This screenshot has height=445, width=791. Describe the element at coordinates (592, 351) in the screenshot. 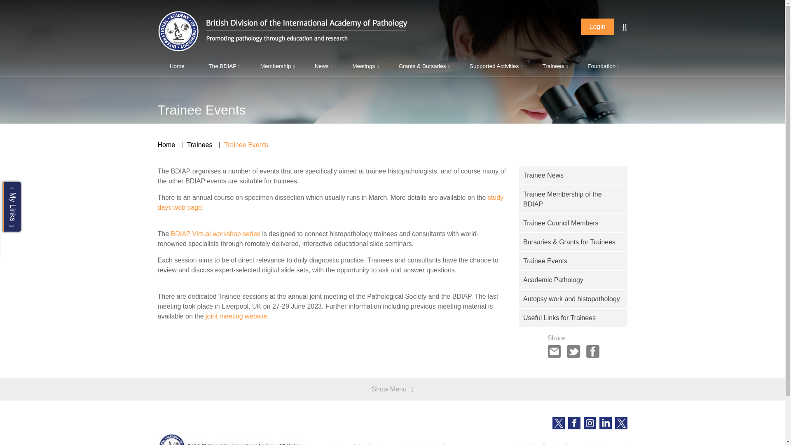

I see `Share on Facebook` at that location.